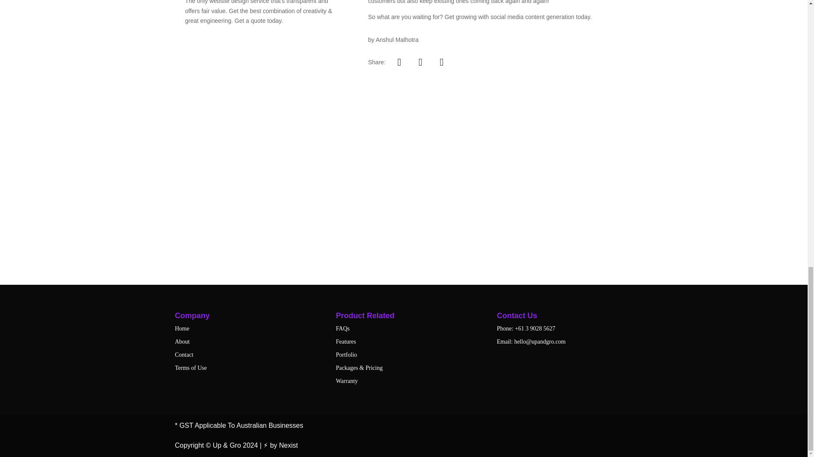 The image size is (814, 457). I want to click on Contact Us Today, so click(404, 200).